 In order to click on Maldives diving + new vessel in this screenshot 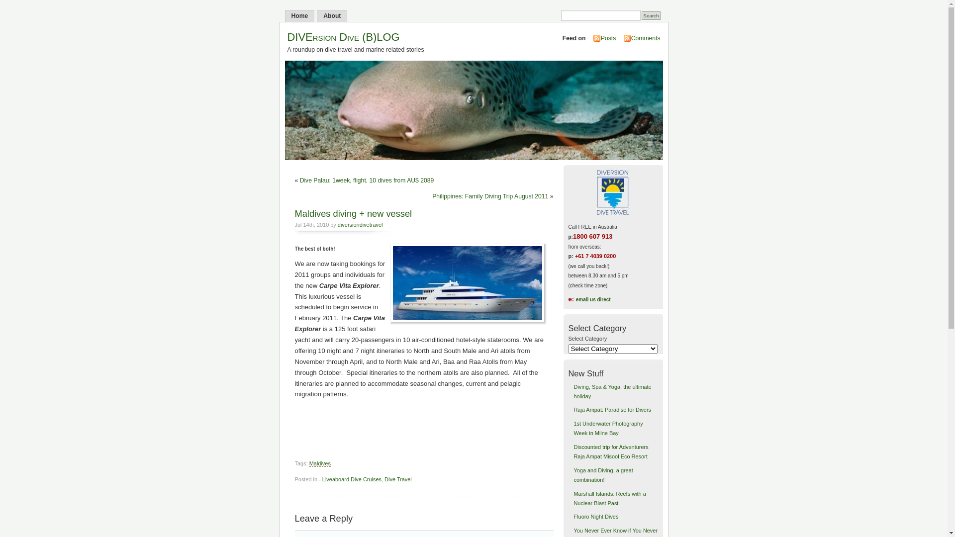, I will do `click(353, 214)`.